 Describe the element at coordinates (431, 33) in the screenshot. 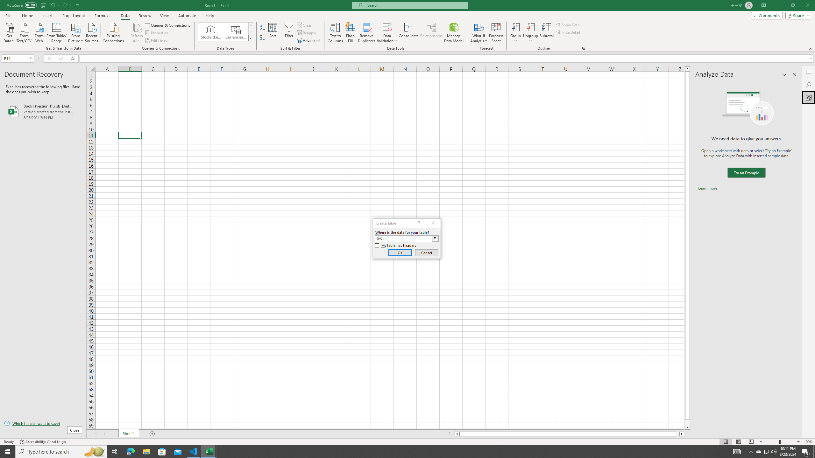

I see `Relationships` at that location.